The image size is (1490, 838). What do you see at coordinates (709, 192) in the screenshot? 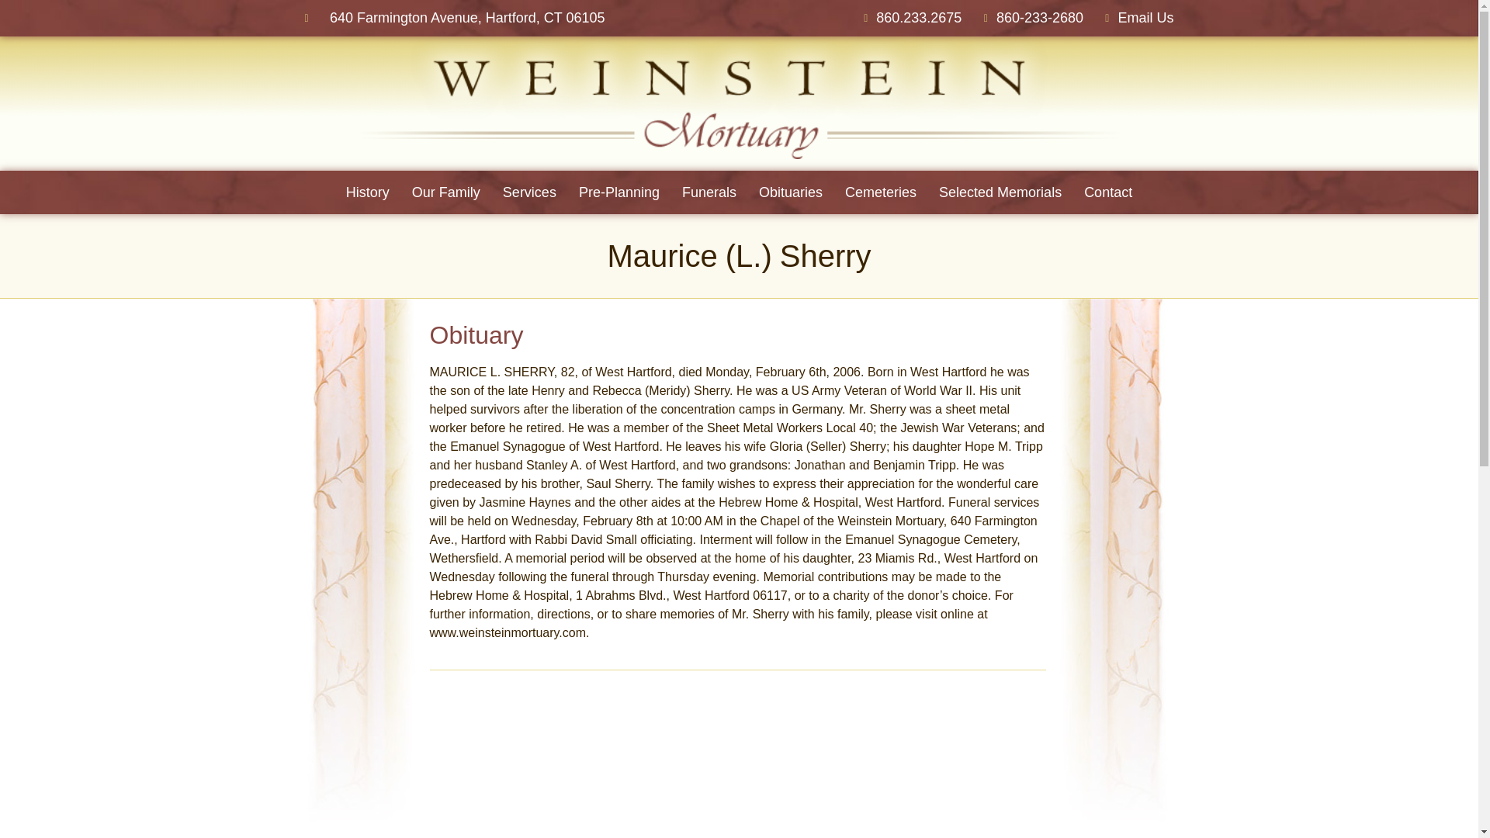
I see `Funerals` at bounding box center [709, 192].